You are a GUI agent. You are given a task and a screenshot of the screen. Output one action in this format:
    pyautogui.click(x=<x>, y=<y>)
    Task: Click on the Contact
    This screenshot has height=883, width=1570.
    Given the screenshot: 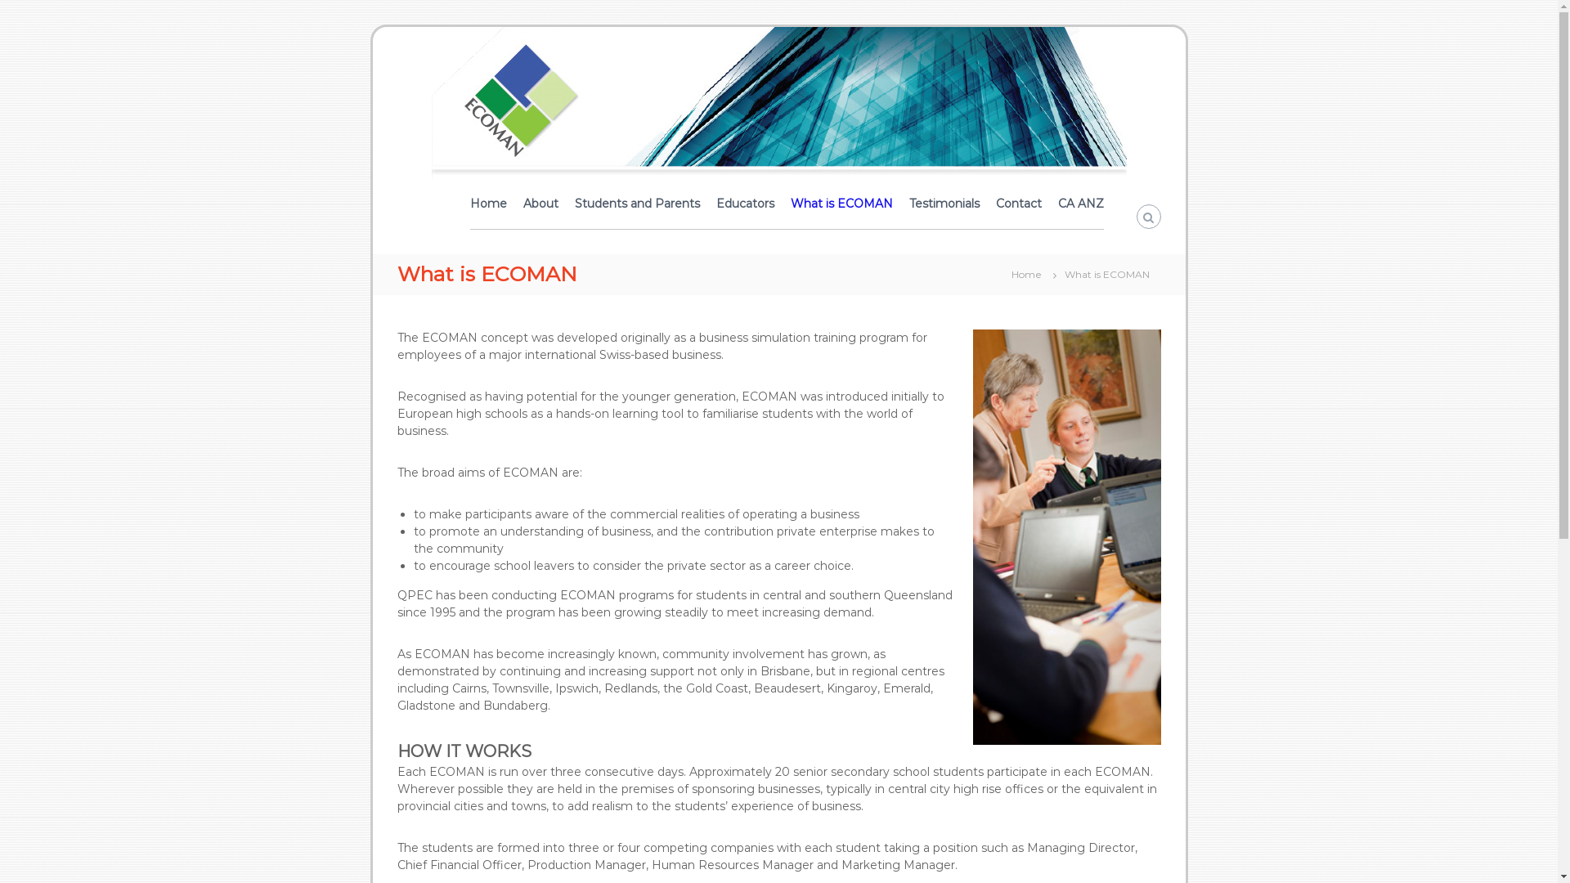 What is the action you would take?
    pyautogui.click(x=1019, y=204)
    